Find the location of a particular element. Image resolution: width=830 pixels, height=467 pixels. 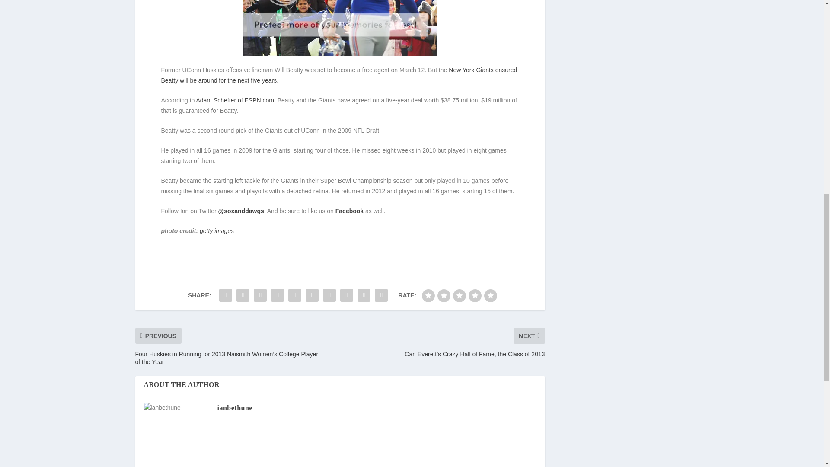

Share "Former Husky Will Beatty Gets Paid" via LinkedIn is located at coordinates (312, 295).